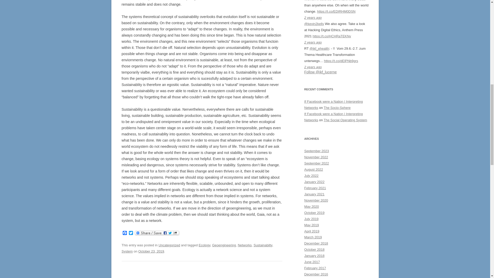 The width and height of the screenshot is (494, 278). I want to click on The Socio-Sphere, so click(337, 108).